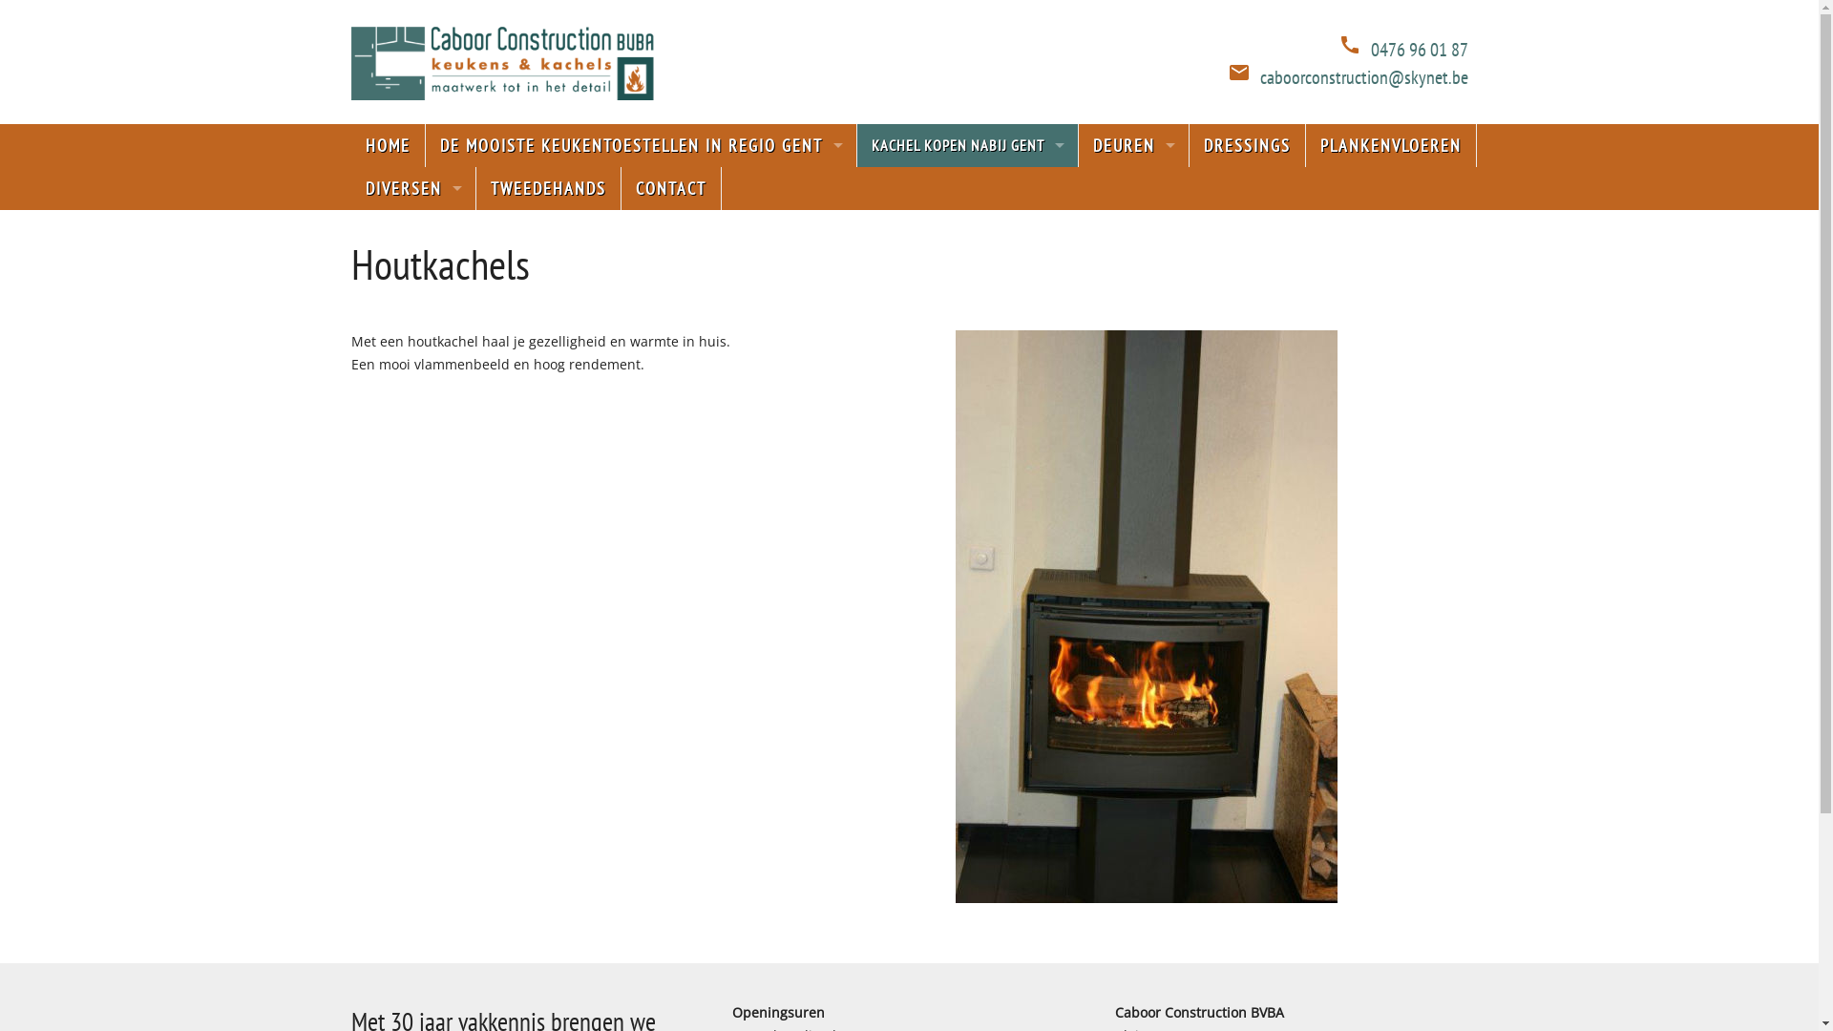 This screenshot has height=1031, width=1833. What do you see at coordinates (548, 189) in the screenshot?
I see `TWEEDEHANDS` at bounding box center [548, 189].